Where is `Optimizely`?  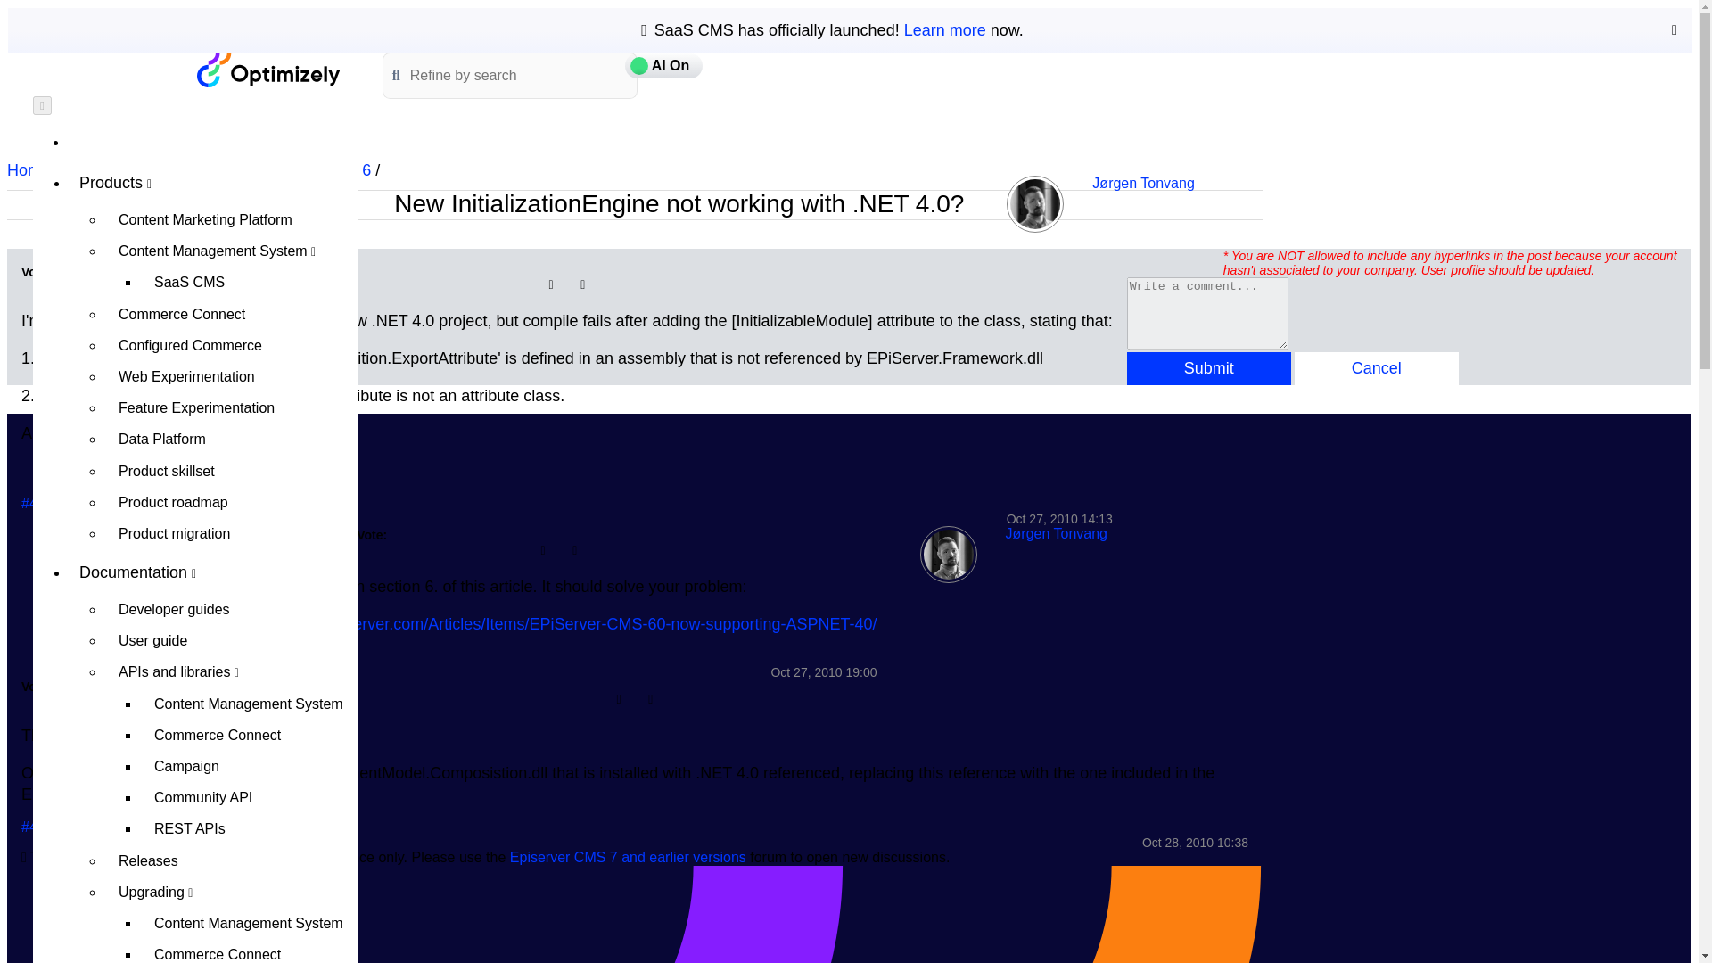 Optimizely is located at coordinates (130, 551).